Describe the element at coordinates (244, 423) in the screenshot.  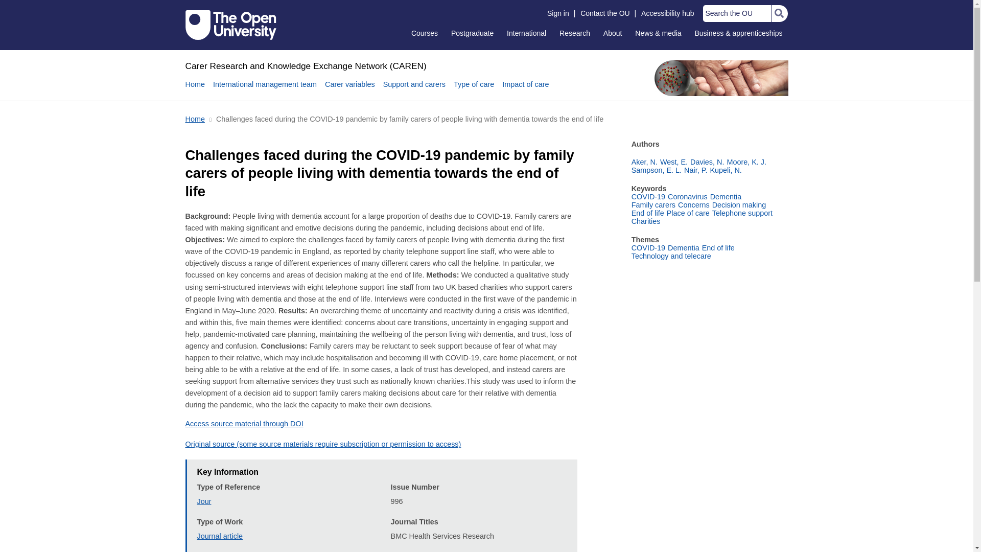
I see `Access source material through DOI` at that location.